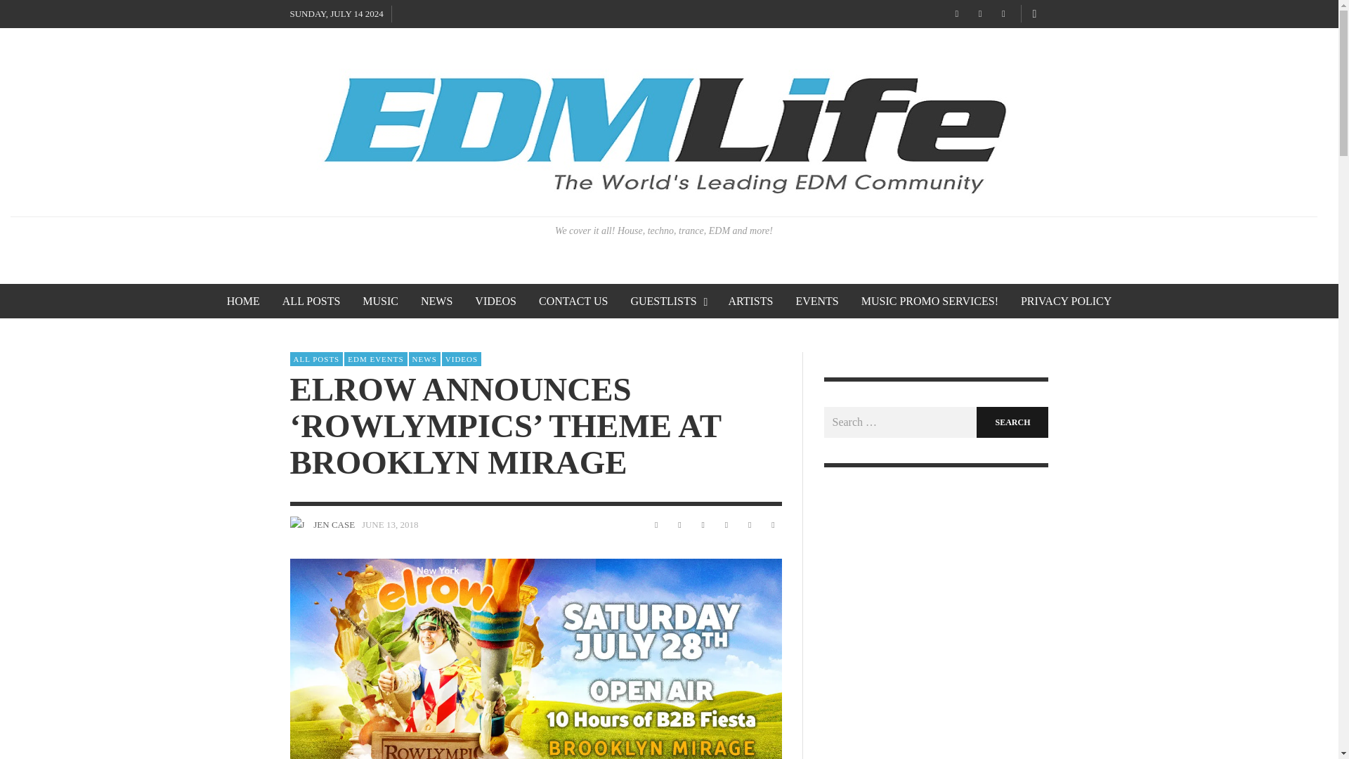 Image resolution: width=1349 pixels, height=759 pixels. I want to click on NEWS, so click(424, 358).